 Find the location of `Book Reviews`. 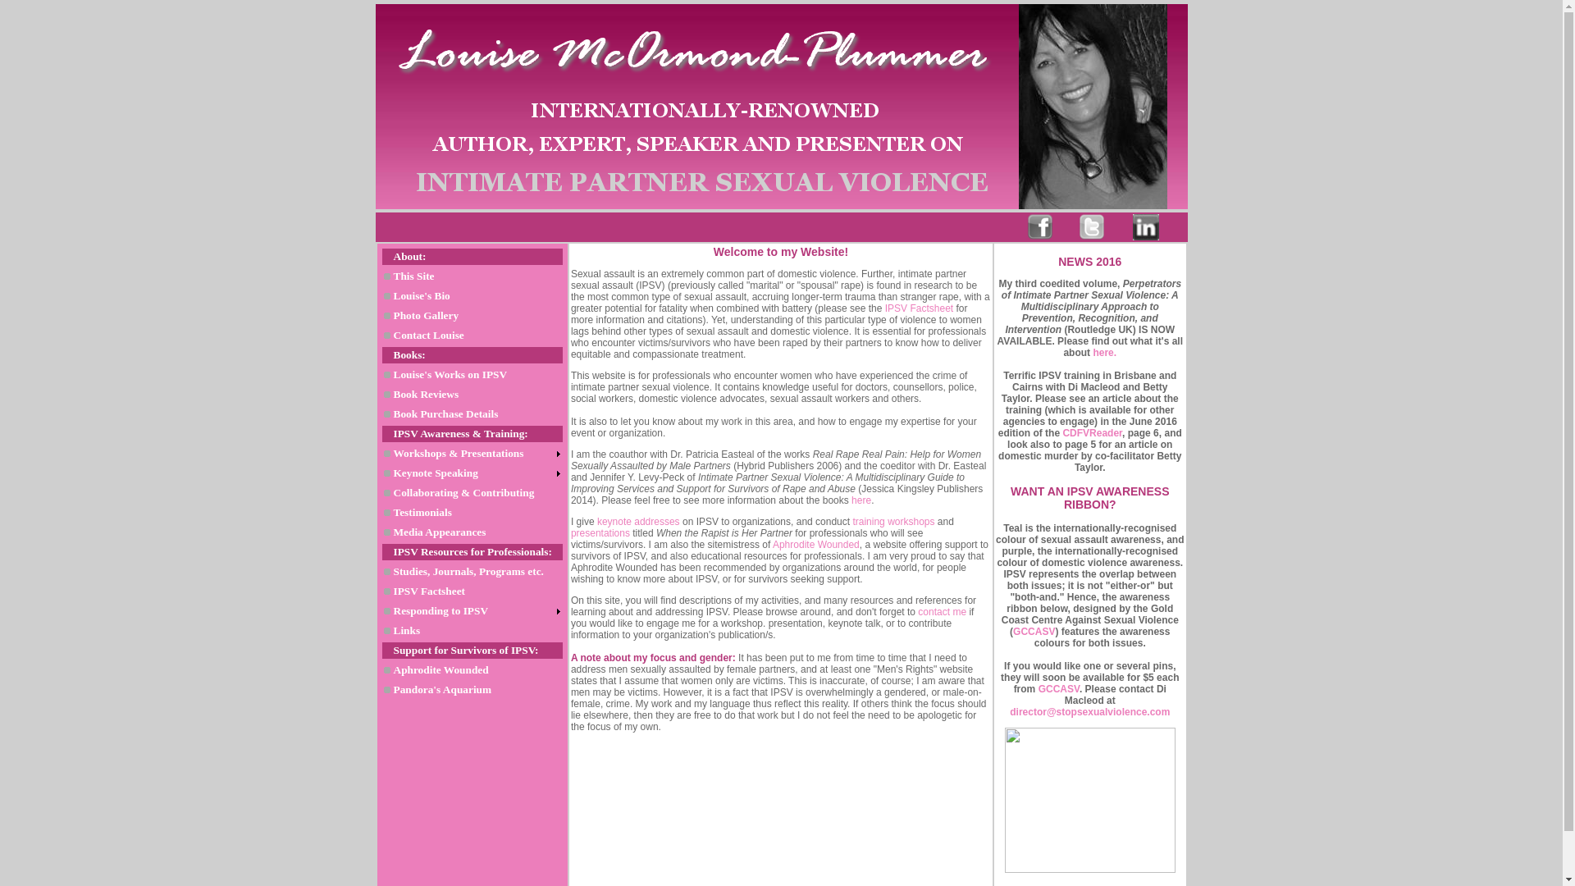

Book Reviews is located at coordinates (472, 395).